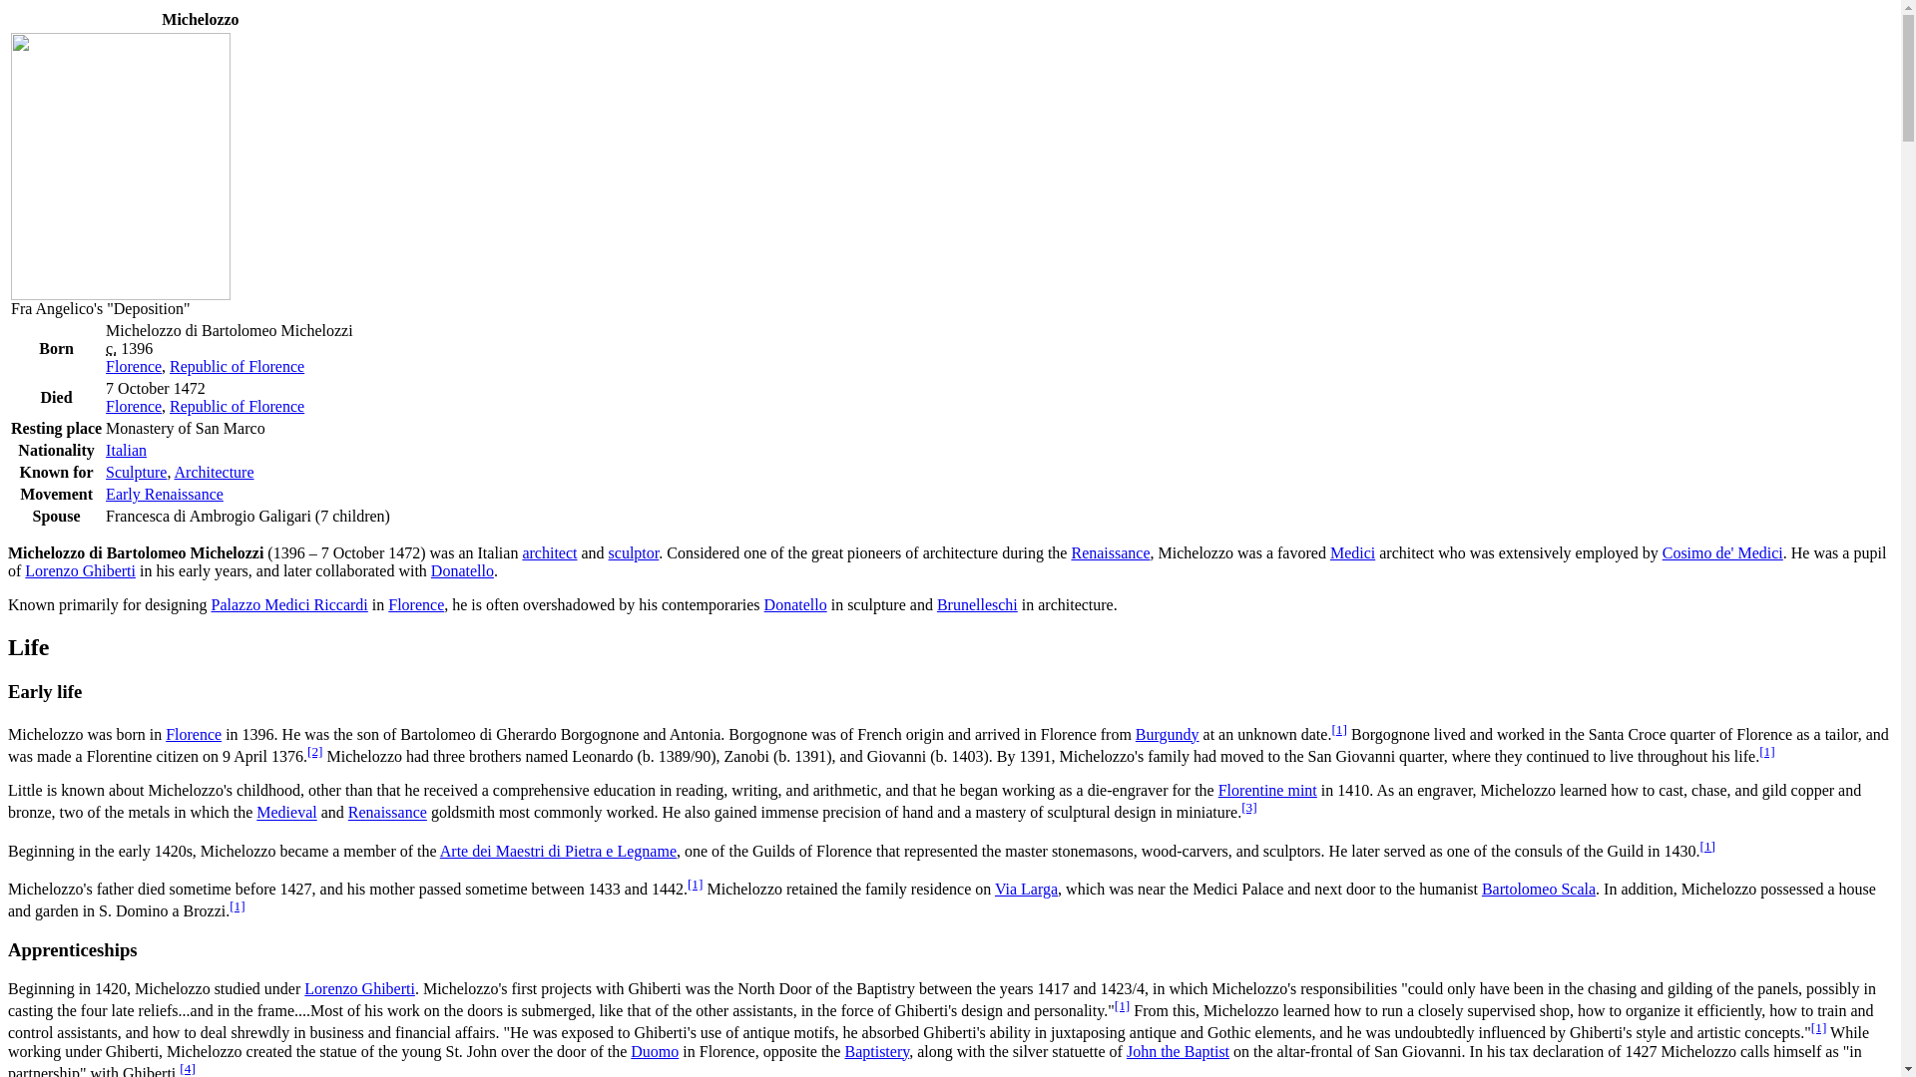 This screenshot has width=1916, height=1077. What do you see at coordinates (976, 604) in the screenshot?
I see `Brunelleschi` at bounding box center [976, 604].